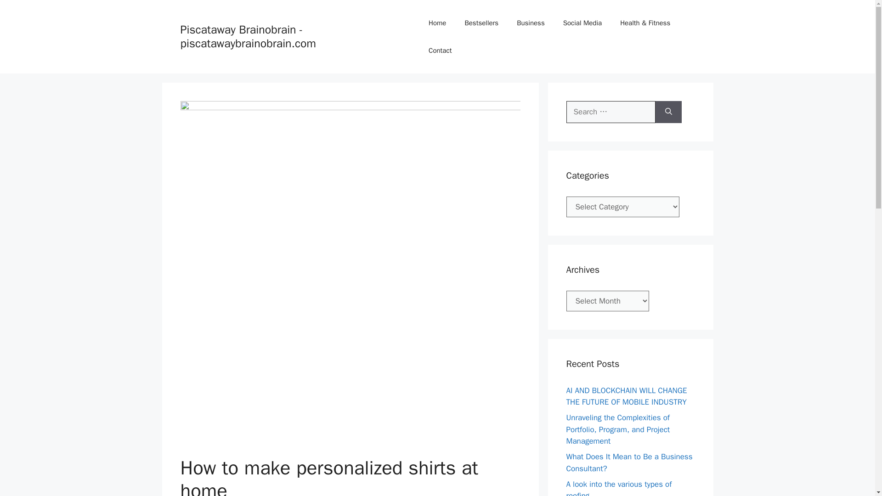 This screenshot has height=496, width=882. What do you see at coordinates (481, 23) in the screenshot?
I see `Bestsellers` at bounding box center [481, 23].